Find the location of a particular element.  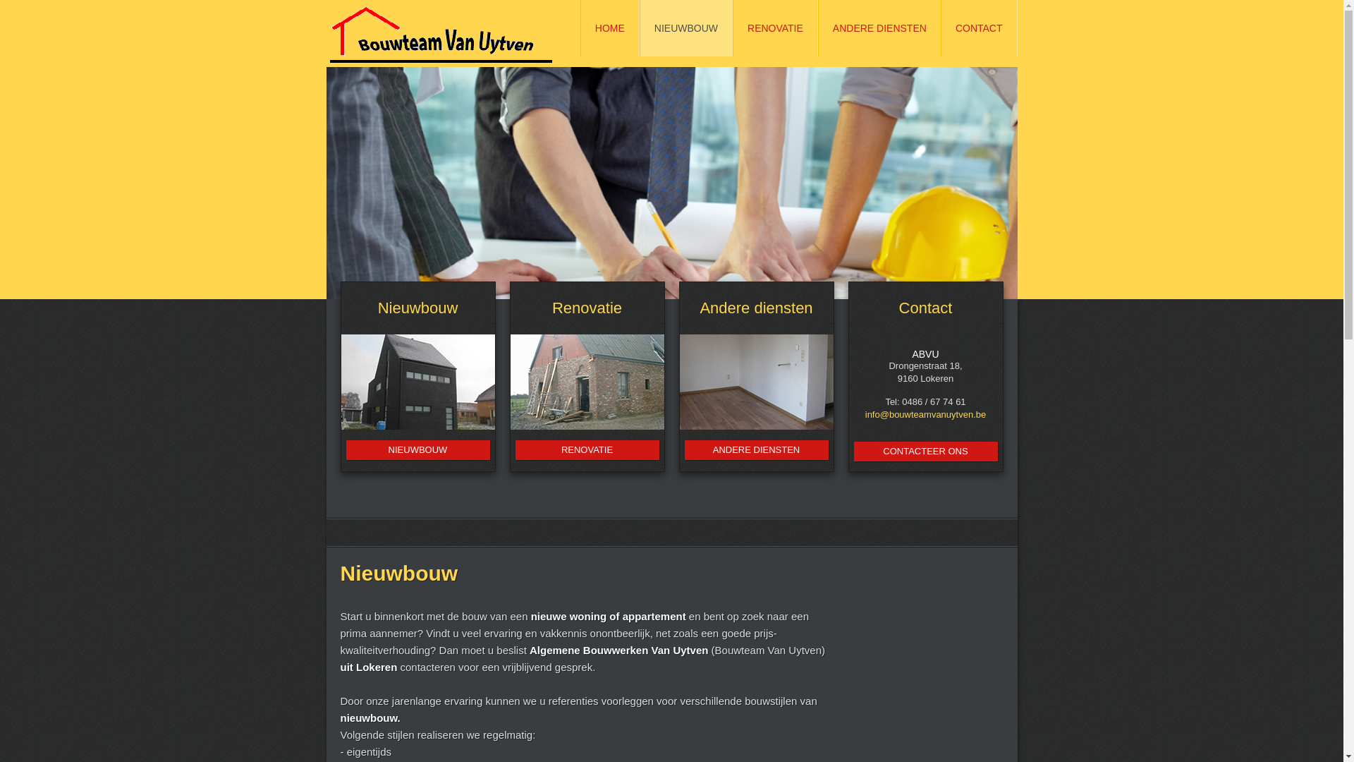

RENOVATIE is located at coordinates (776, 28).